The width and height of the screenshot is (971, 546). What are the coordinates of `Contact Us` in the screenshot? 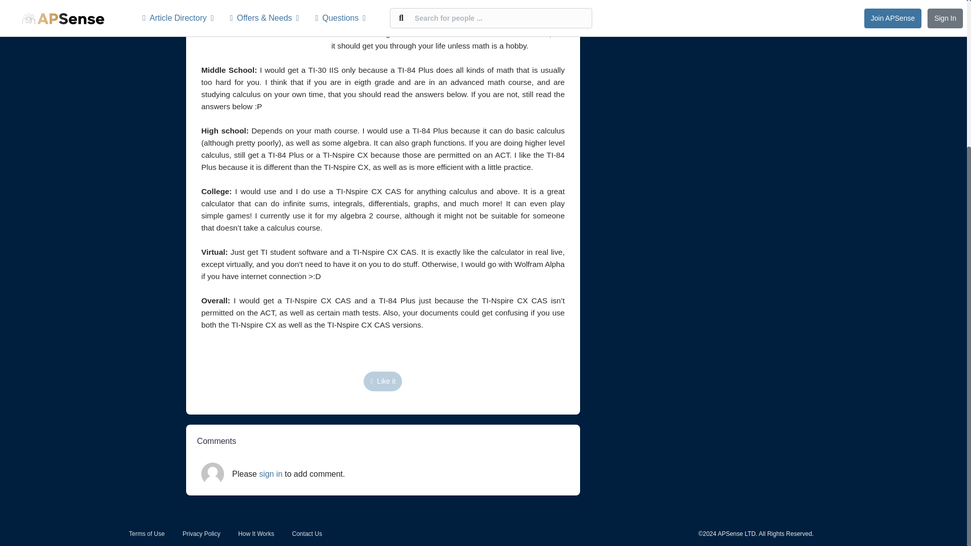 It's located at (307, 533).